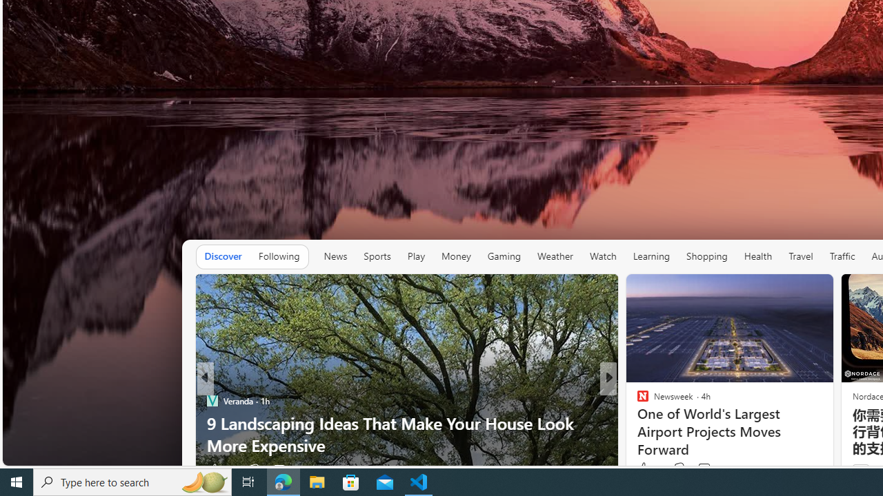 Image resolution: width=883 pixels, height=496 pixels. What do you see at coordinates (648, 468) in the screenshot?
I see `19 Like` at bounding box center [648, 468].